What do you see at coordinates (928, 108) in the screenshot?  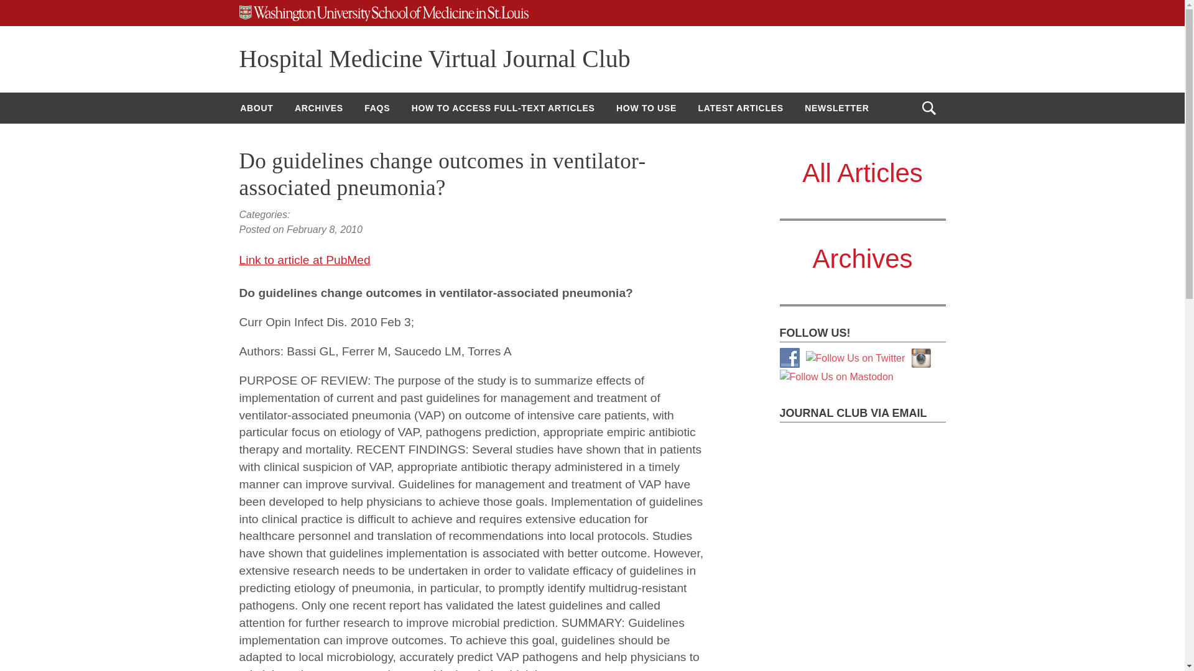 I see `Open Search` at bounding box center [928, 108].